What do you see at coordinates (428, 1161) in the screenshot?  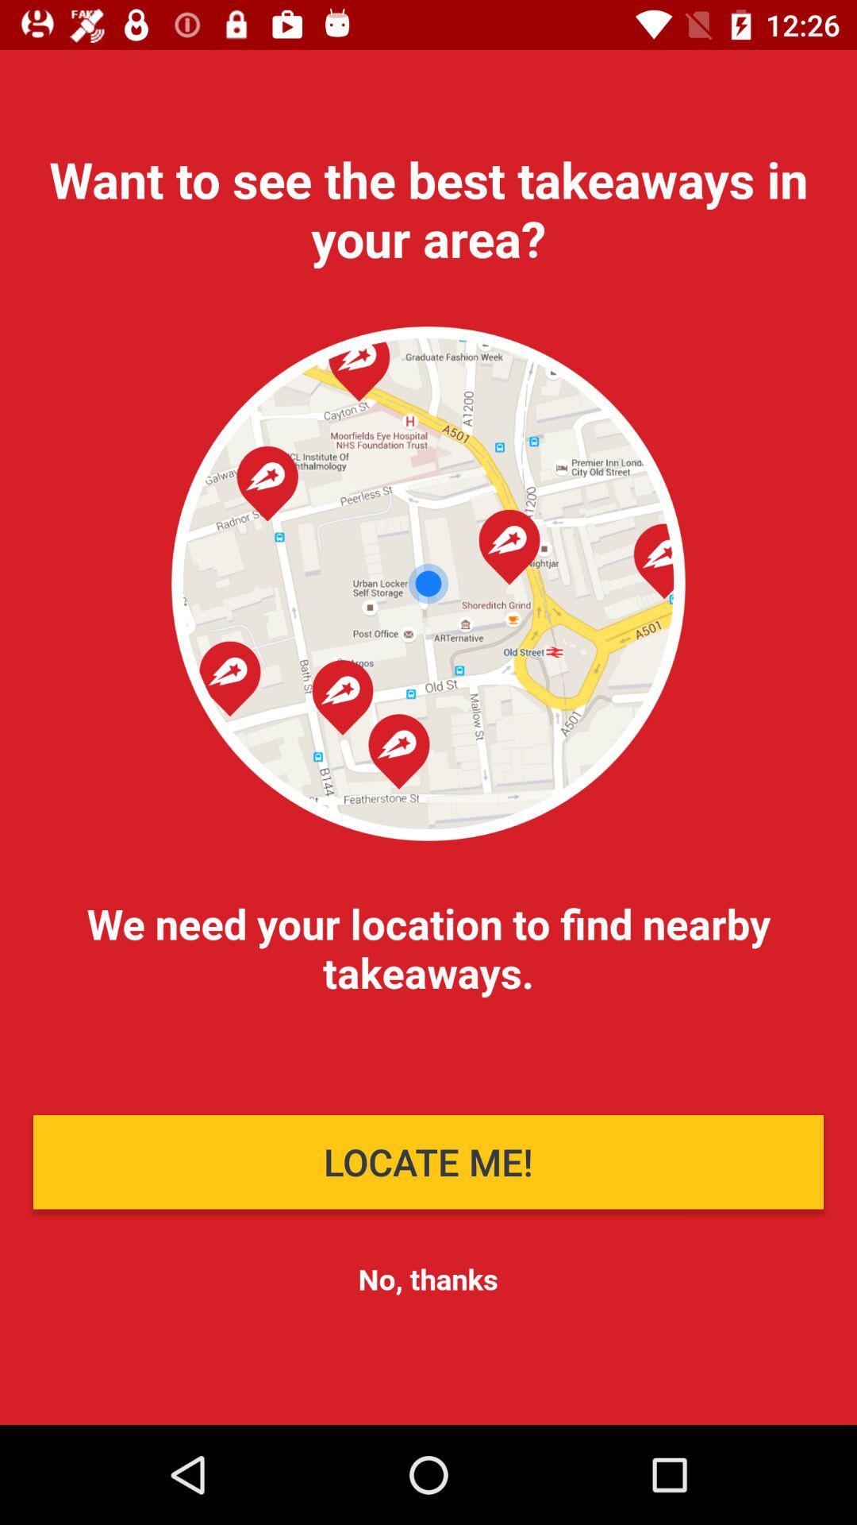 I see `click the icon below the we need your item` at bounding box center [428, 1161].